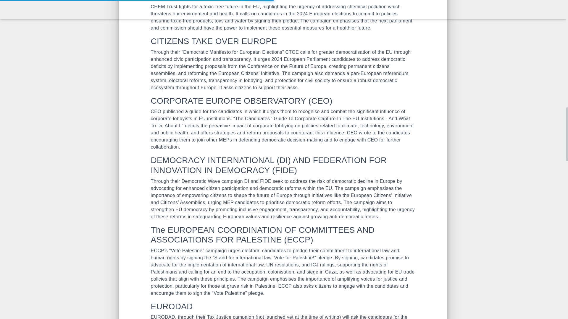 This screenshot has width=568, height=319. Describe the element at coordinates (325, 258) in the screenshot. I see `pledge` at that location.